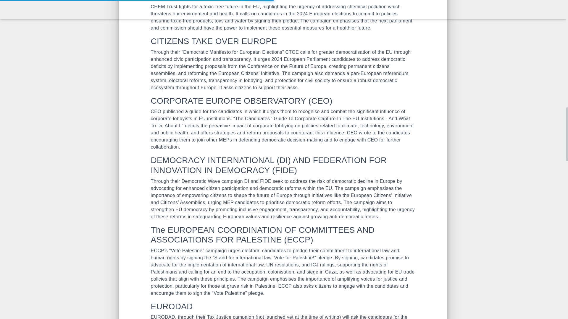 This screenshot has width=568, height=319. Describe the element at coordinates (325, 258) in the screenshot. I see `pledge` at that location.